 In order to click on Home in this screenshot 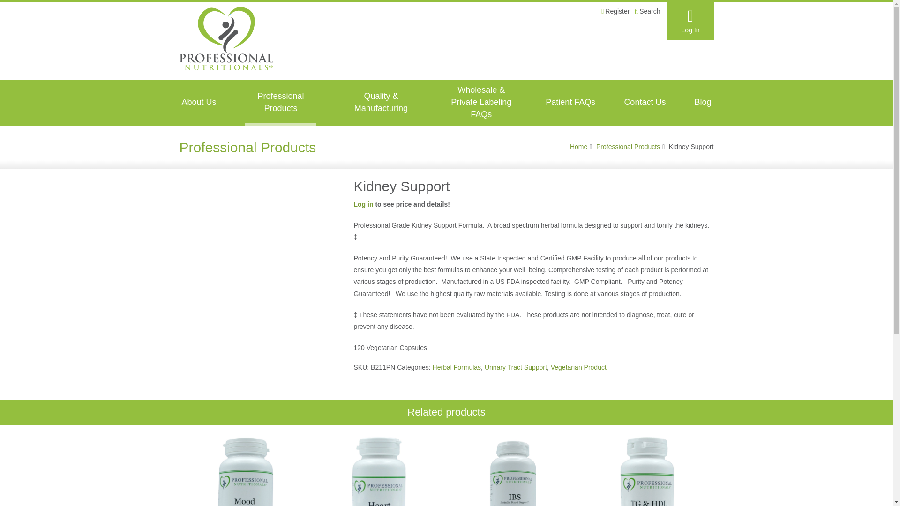, I will do `click(578, 146)`.